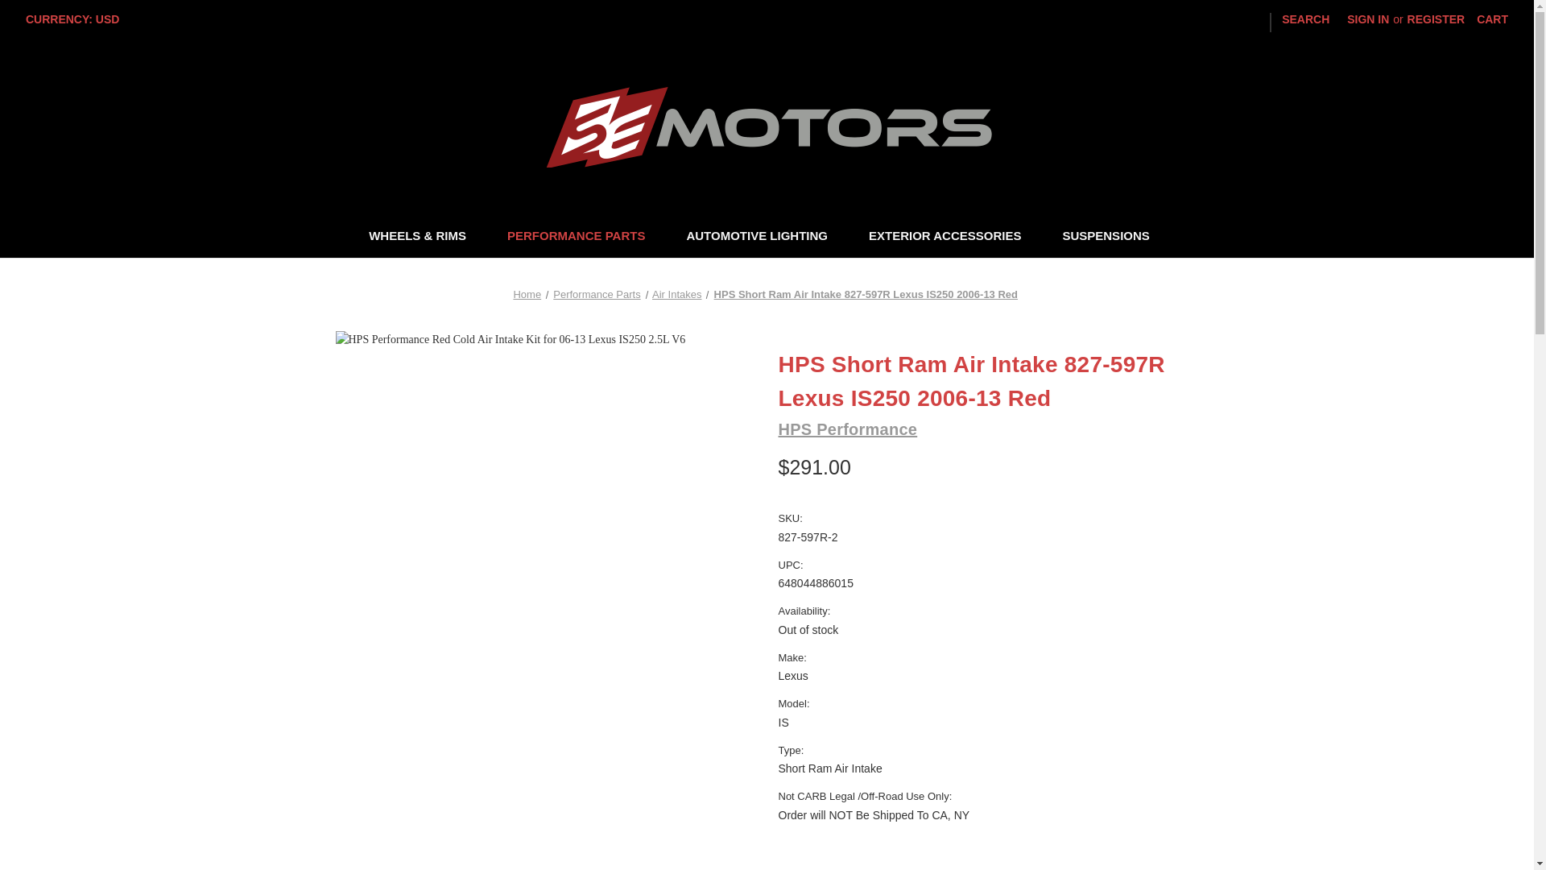 The width and height of the screenshot is (1546, 870). I want to click on PERFORMANCE PARTS, so click(583, 238).